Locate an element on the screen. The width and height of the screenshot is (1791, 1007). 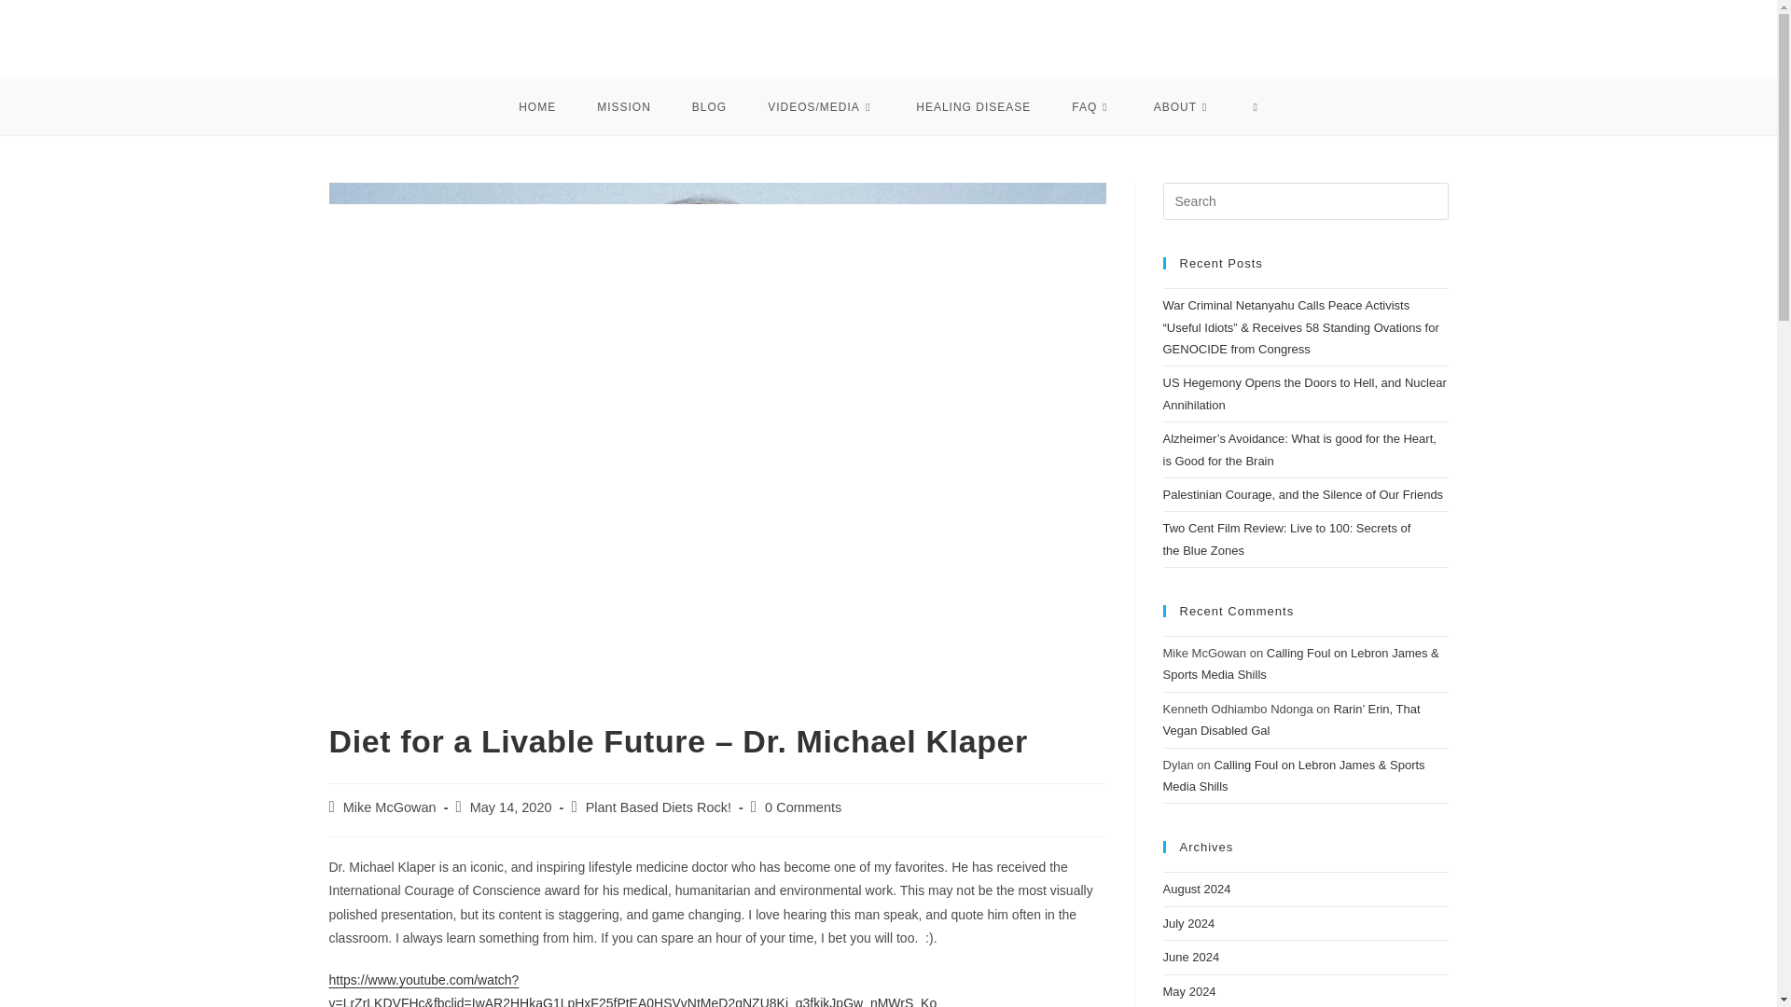
Plant Based Diets Rock! is located at coordinates (658, 807).